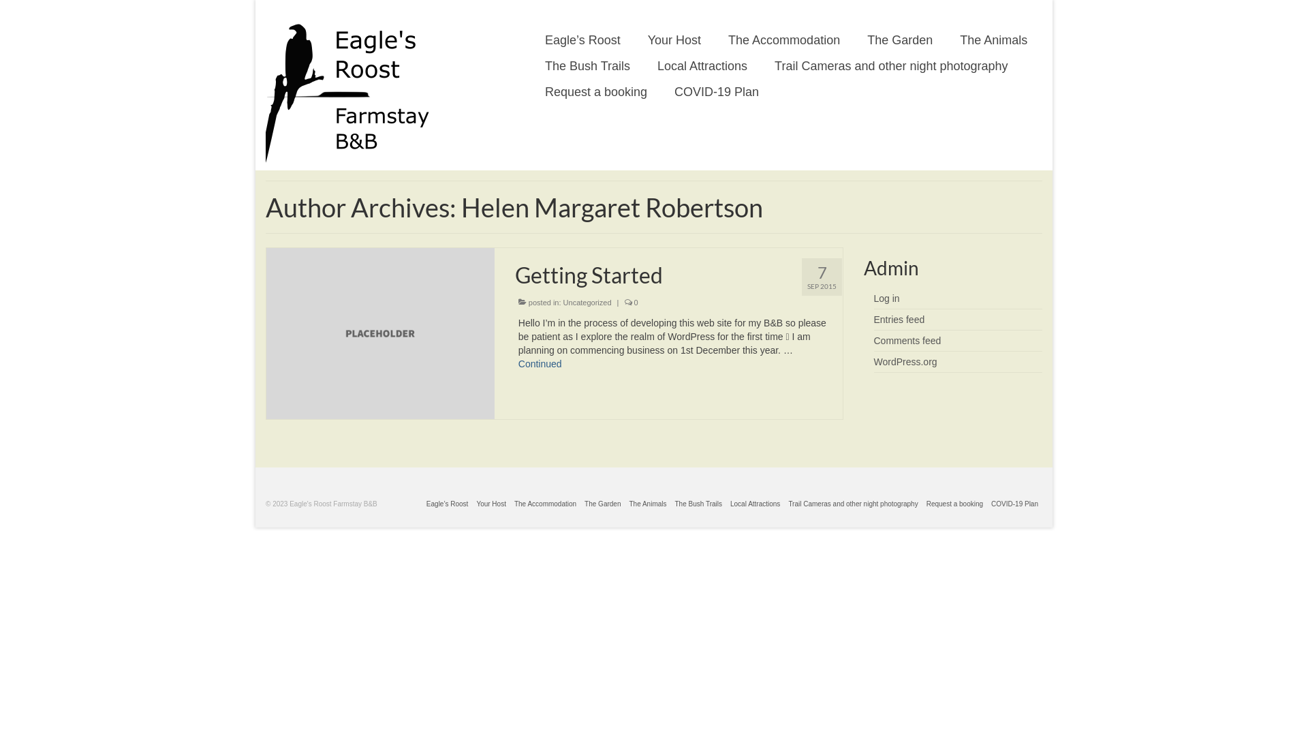 Image resolution: width=1308 pixels, height=736 pixels. What do you see at coordinates (596, 92) in the screenshot?
I see `Request a booking` at bounding box center [596, 92].